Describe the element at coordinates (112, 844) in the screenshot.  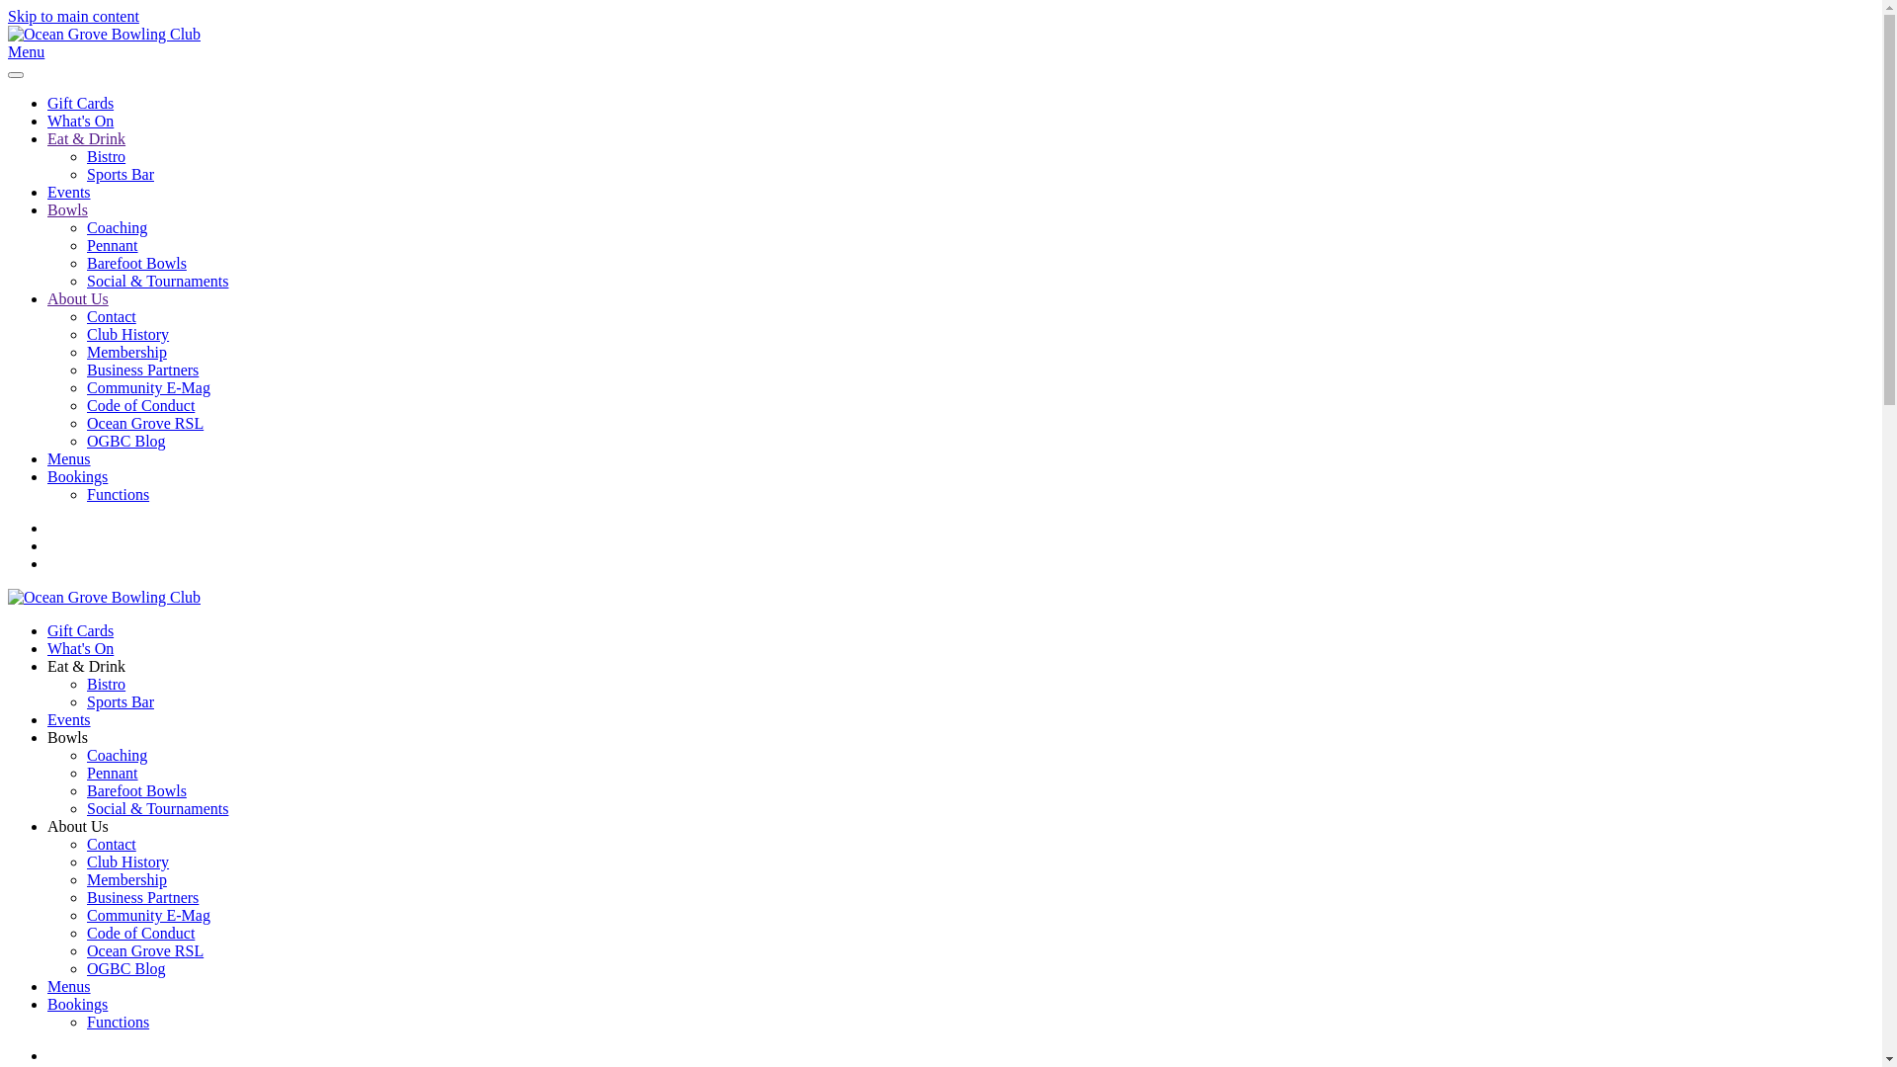
I see `Contact` at that location.